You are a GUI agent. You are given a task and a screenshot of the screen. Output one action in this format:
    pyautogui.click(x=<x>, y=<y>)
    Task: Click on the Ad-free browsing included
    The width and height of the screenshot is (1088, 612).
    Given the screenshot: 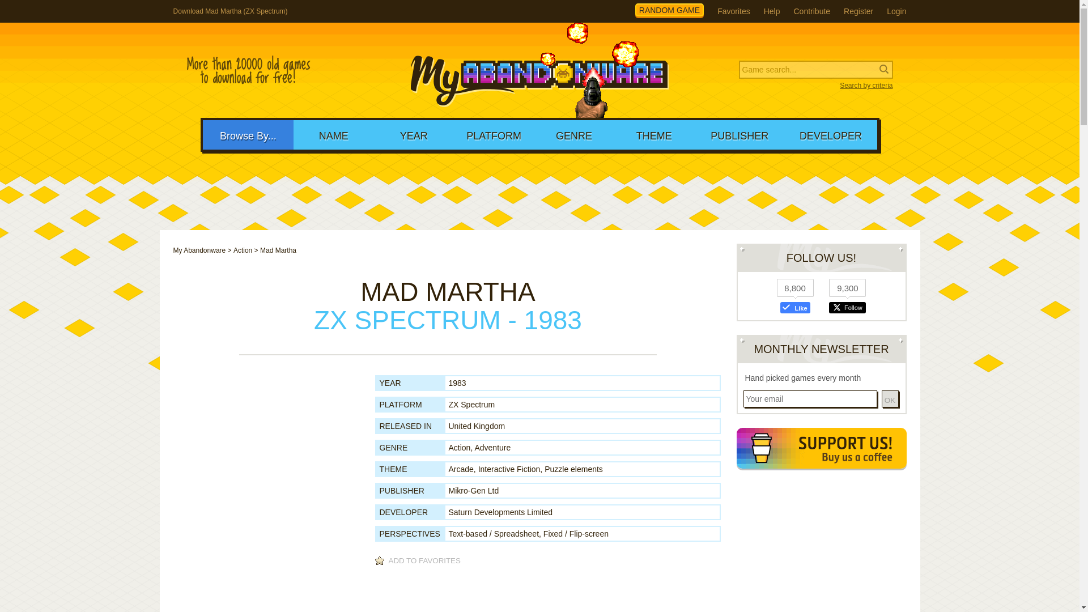 What is the action you would take?
    pyautogui.click(x=821, y=450)
    